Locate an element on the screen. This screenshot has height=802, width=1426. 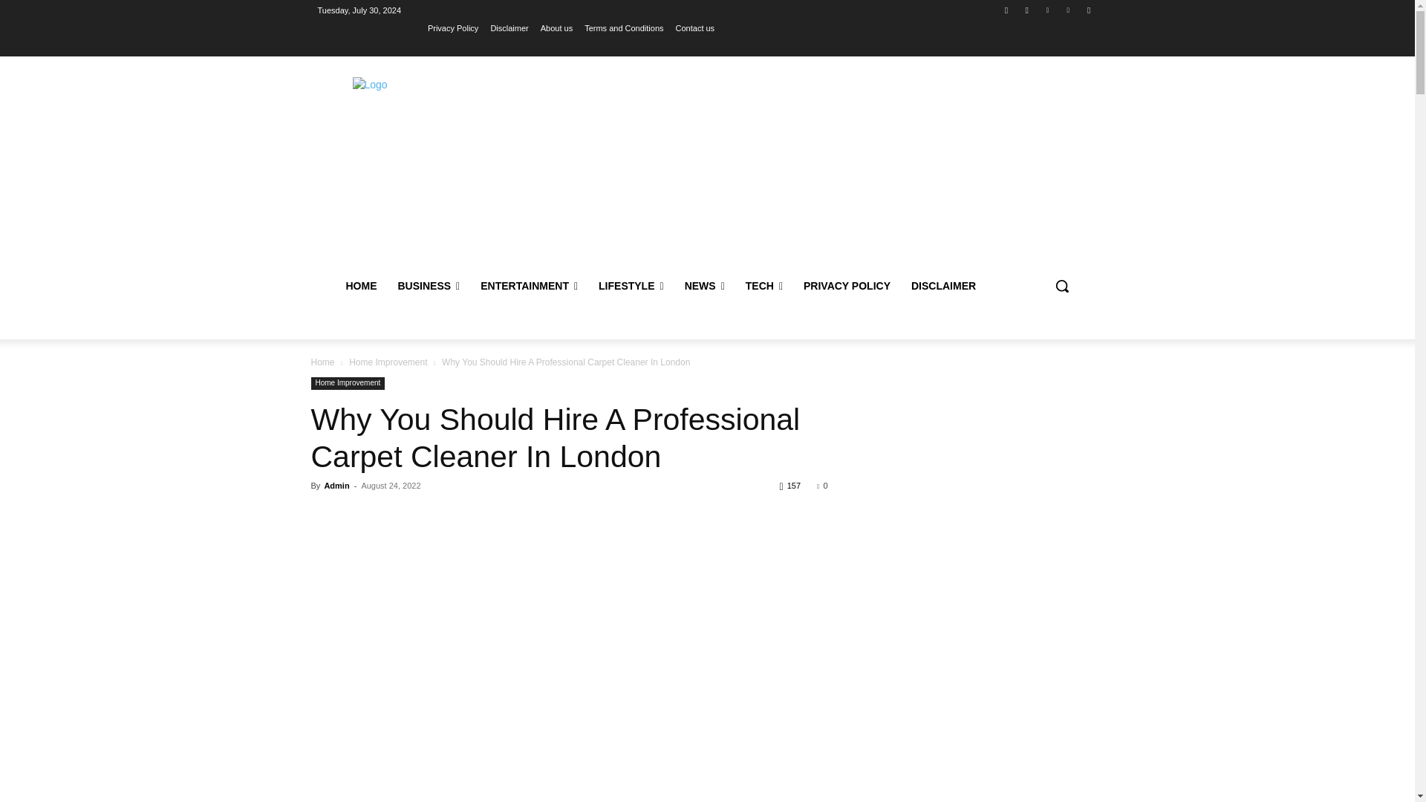
Vimeo is located at coordinates (1068, 10).